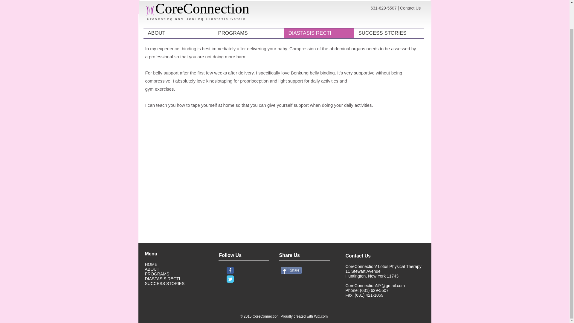  I want to click on PROGRAMS, so click(248, 6).